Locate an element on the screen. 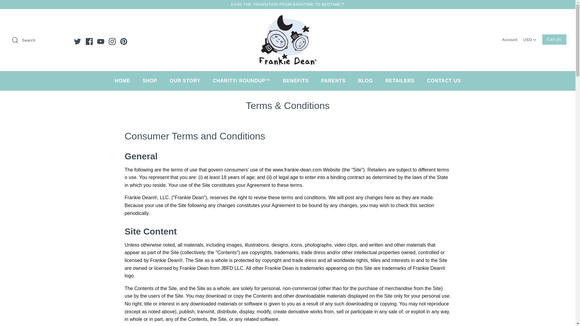  HOME is located at coordinates (123, 81).